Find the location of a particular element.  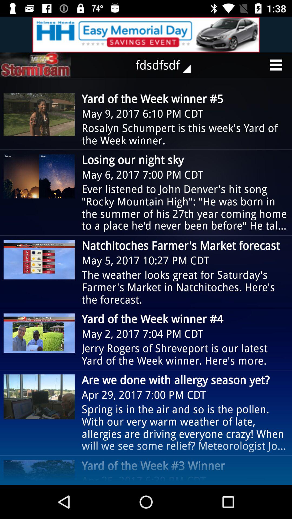

choose this is located at coordinates (146, 35).